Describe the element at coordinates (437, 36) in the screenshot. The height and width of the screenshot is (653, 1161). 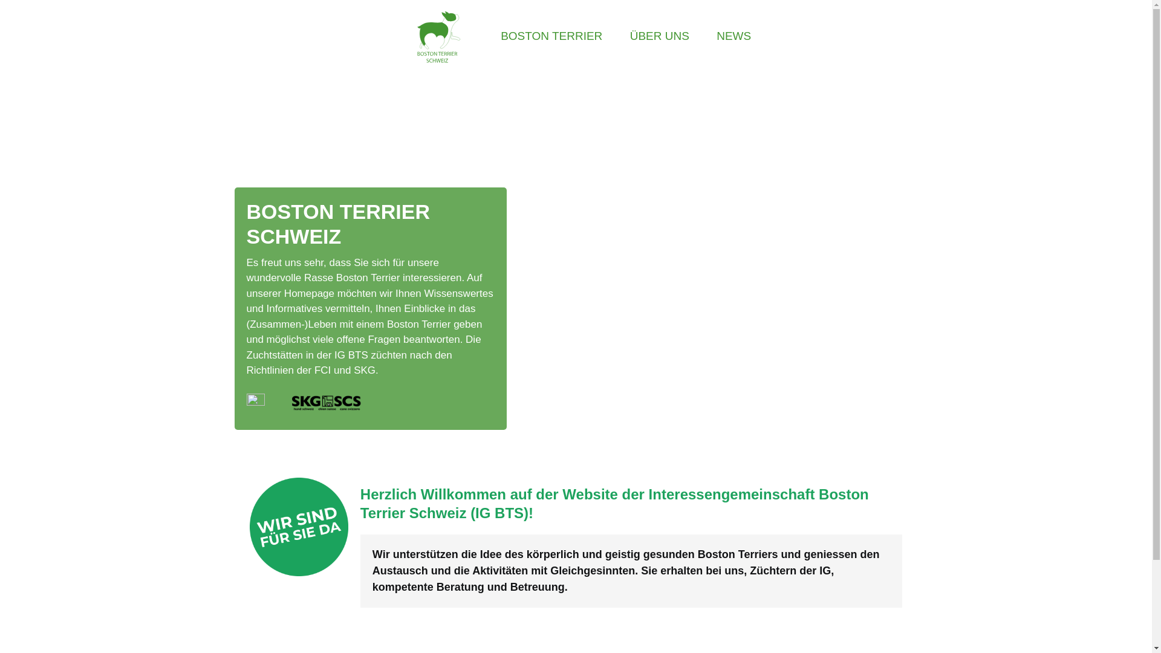
I see `HOME` at that location.